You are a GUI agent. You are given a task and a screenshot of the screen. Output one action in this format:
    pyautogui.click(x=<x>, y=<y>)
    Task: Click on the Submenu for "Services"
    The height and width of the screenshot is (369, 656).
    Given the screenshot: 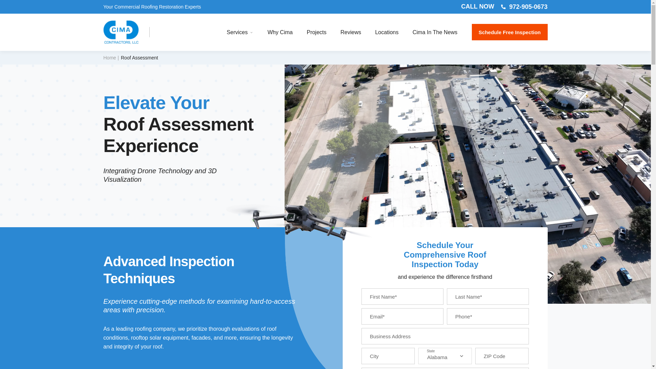 What is the action you would take?
    pyautogui.click(x=251, y=32)
    